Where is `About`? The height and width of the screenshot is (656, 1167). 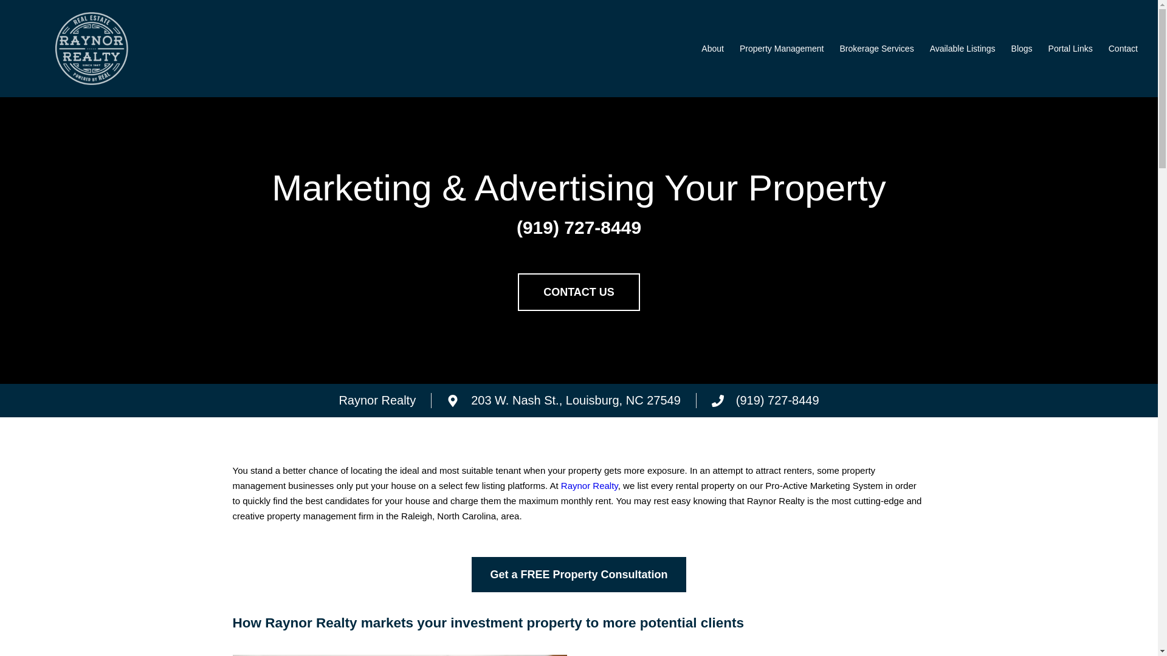
About is located at coordinates (712, 49).